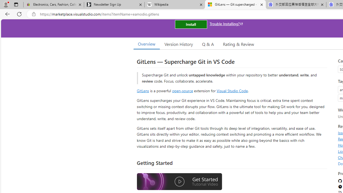  What do you see at coordinates (208, 44) in the screenshot?
I see `Q & A` at bounding box center [208, 44].